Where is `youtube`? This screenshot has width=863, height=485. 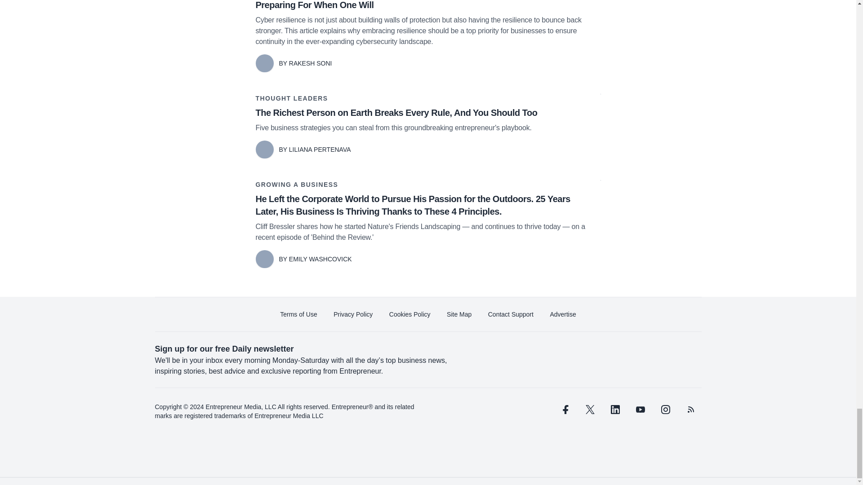 youtube is located at coordinates (640, 410).